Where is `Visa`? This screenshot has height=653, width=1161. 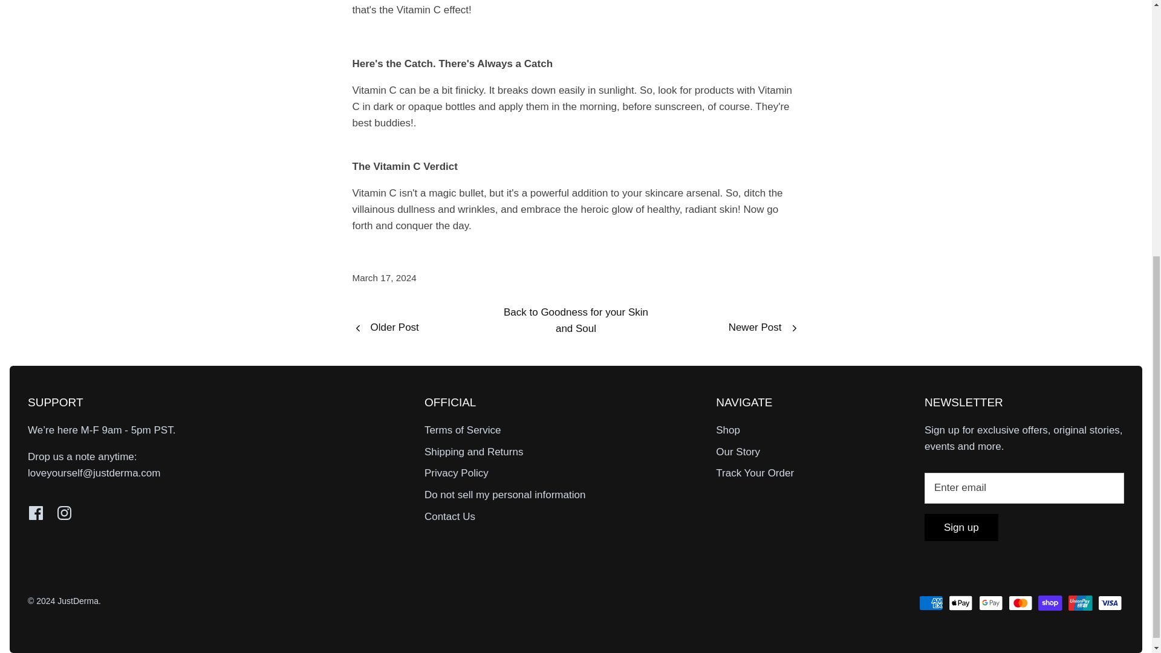
Visa is located at coordinates (1110, 602).